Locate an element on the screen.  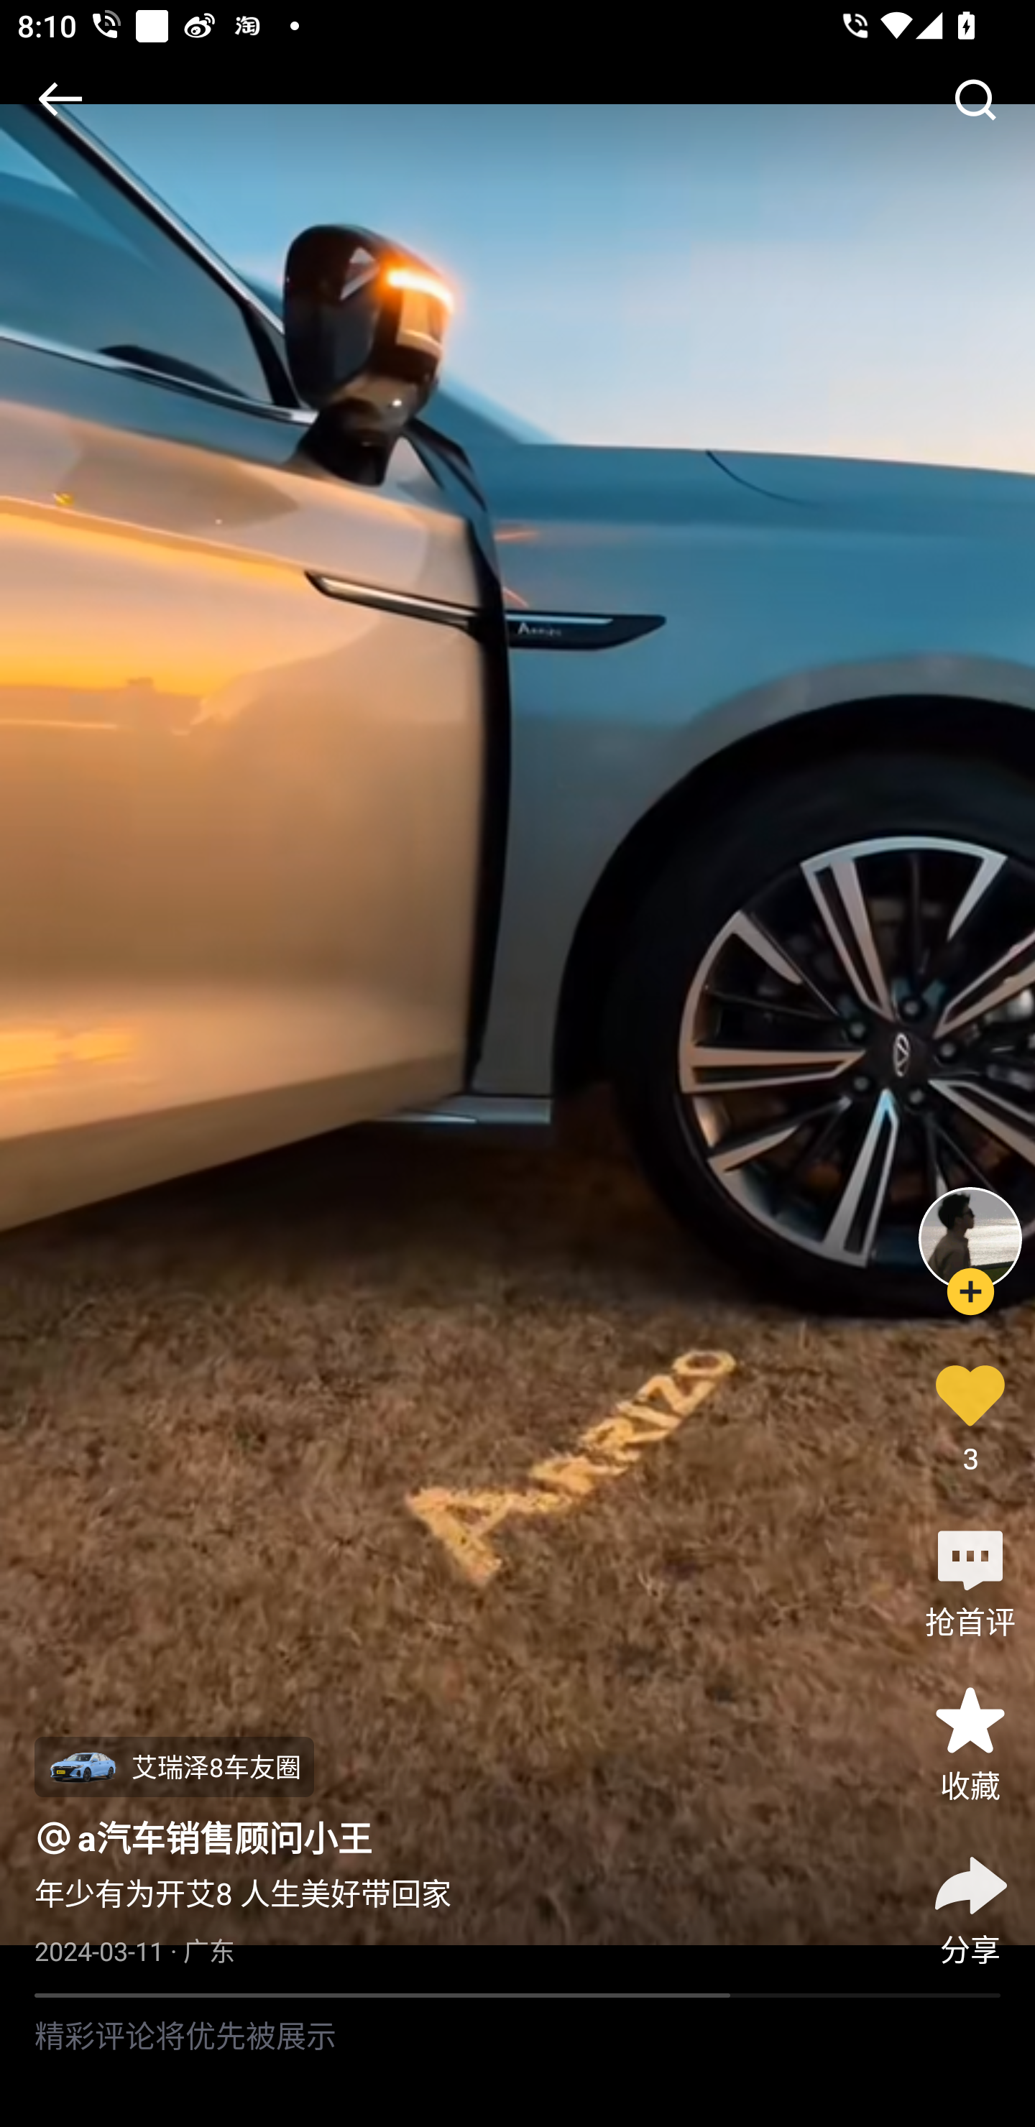
精彩评论将优先被展示 is located at coordinates (517, 2062).